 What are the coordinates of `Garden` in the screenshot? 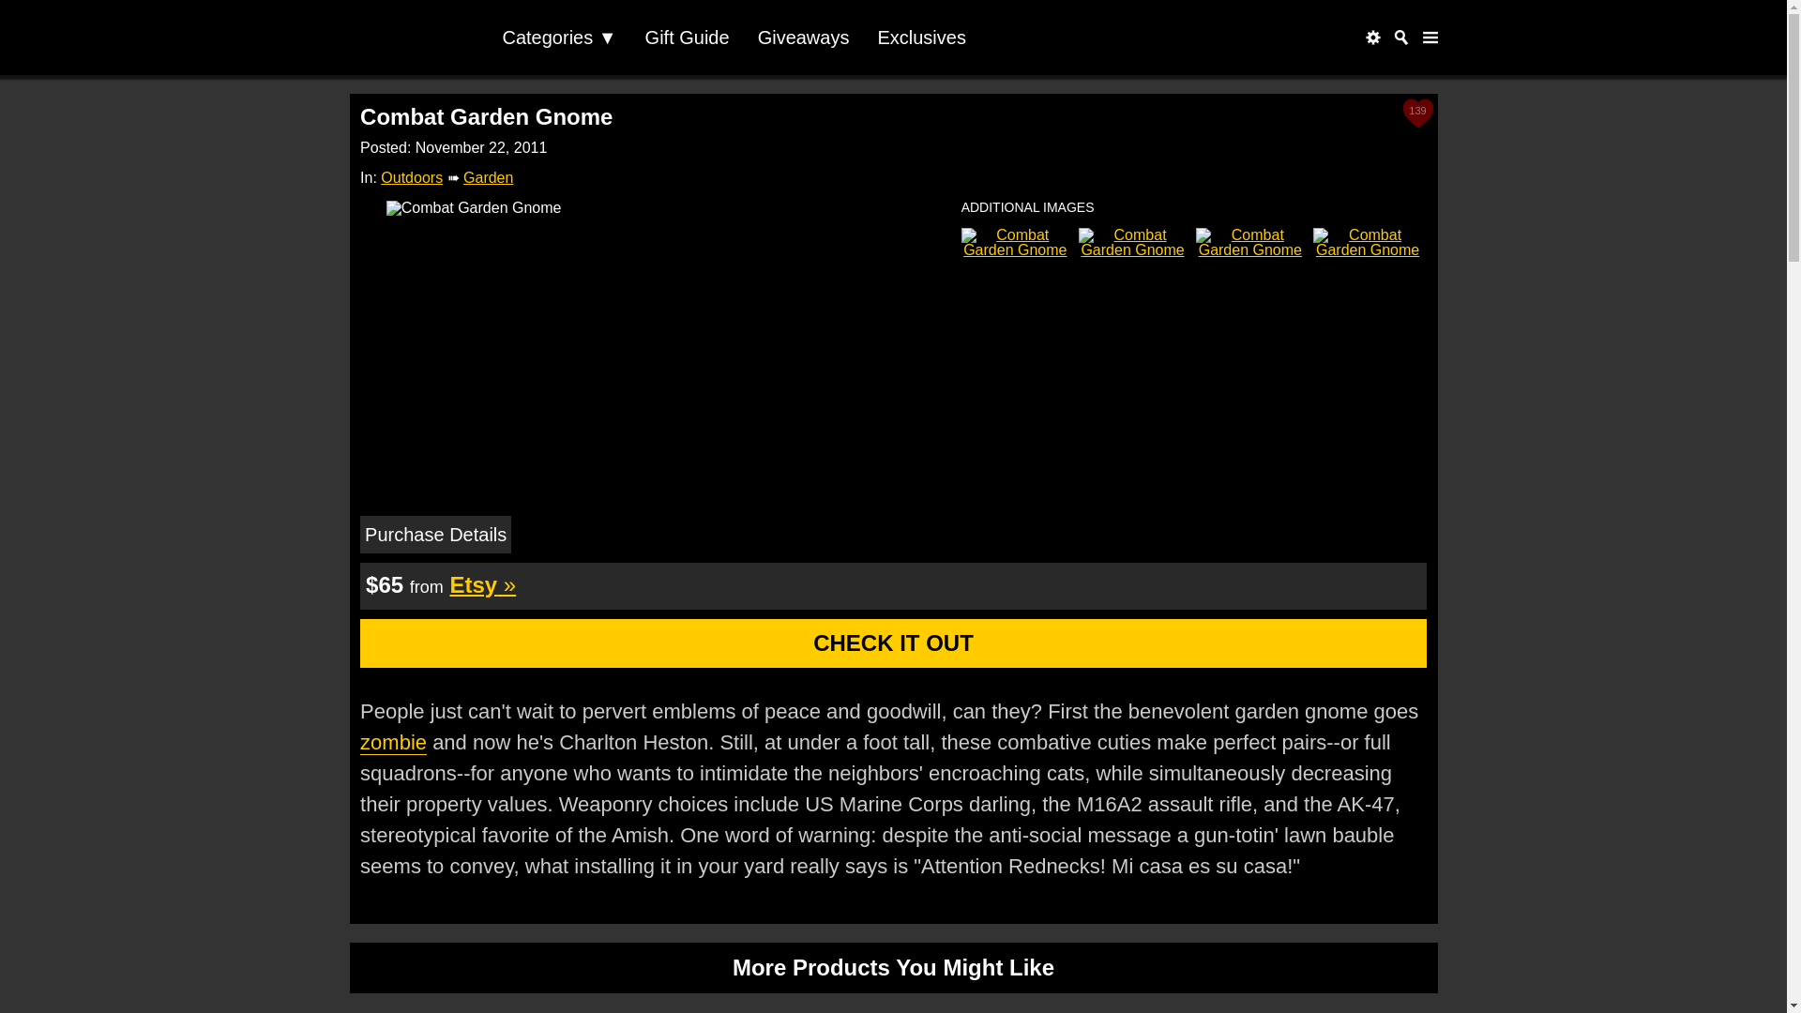 It's located at (488, 177).